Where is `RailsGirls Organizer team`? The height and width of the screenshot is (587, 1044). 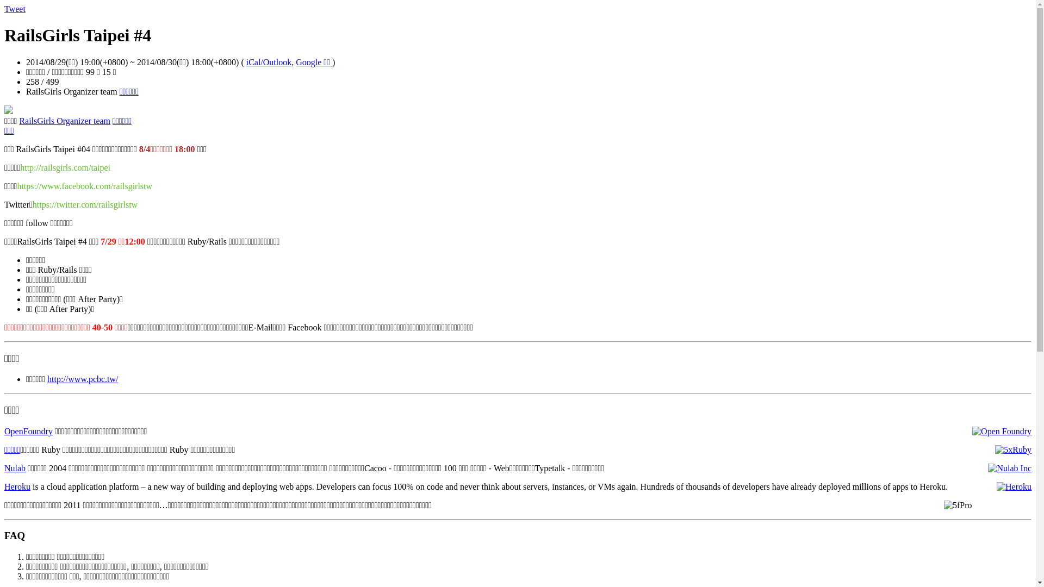 RailsGirls Organizer team is located at coordinates (65, 121).